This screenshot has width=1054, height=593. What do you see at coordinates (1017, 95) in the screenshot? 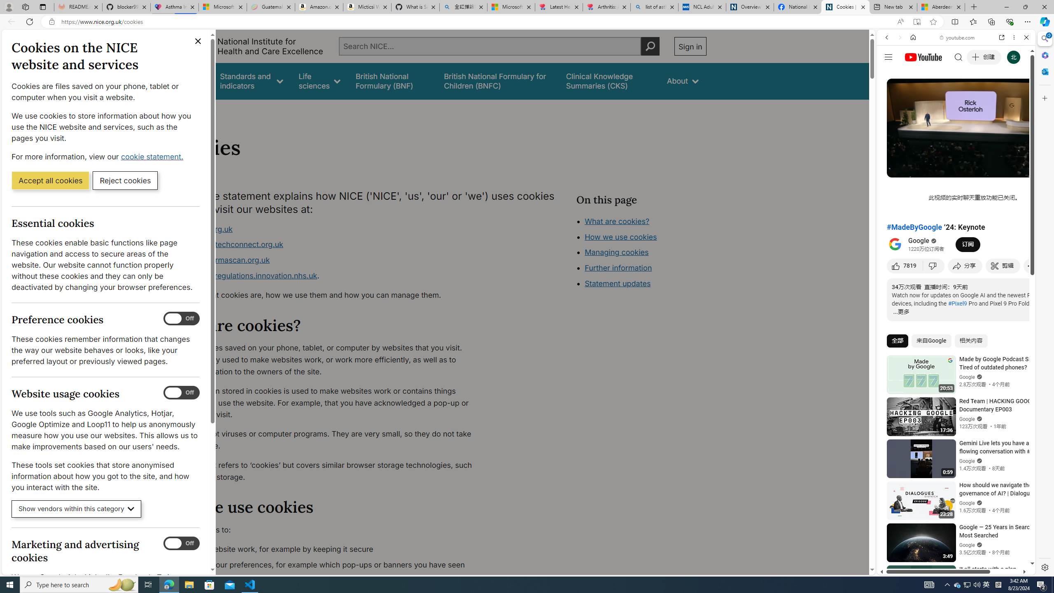
I see `Class: b_serphb` at bounding box center [1017, 95].